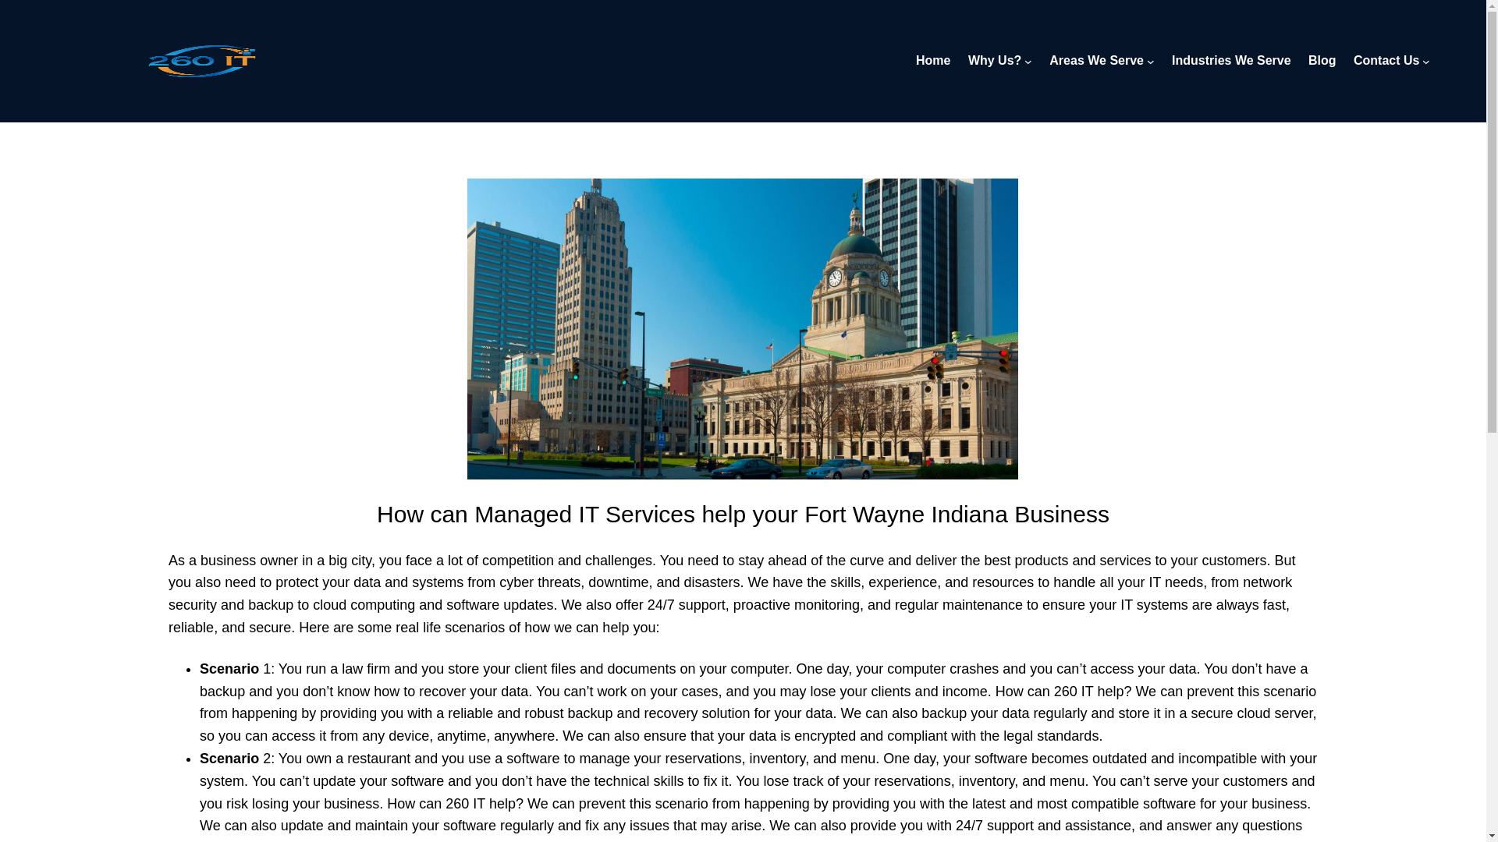 The width and height of the screenshot is (1498, 842). I want to click on Areas We Serve, so click(1097, 60).